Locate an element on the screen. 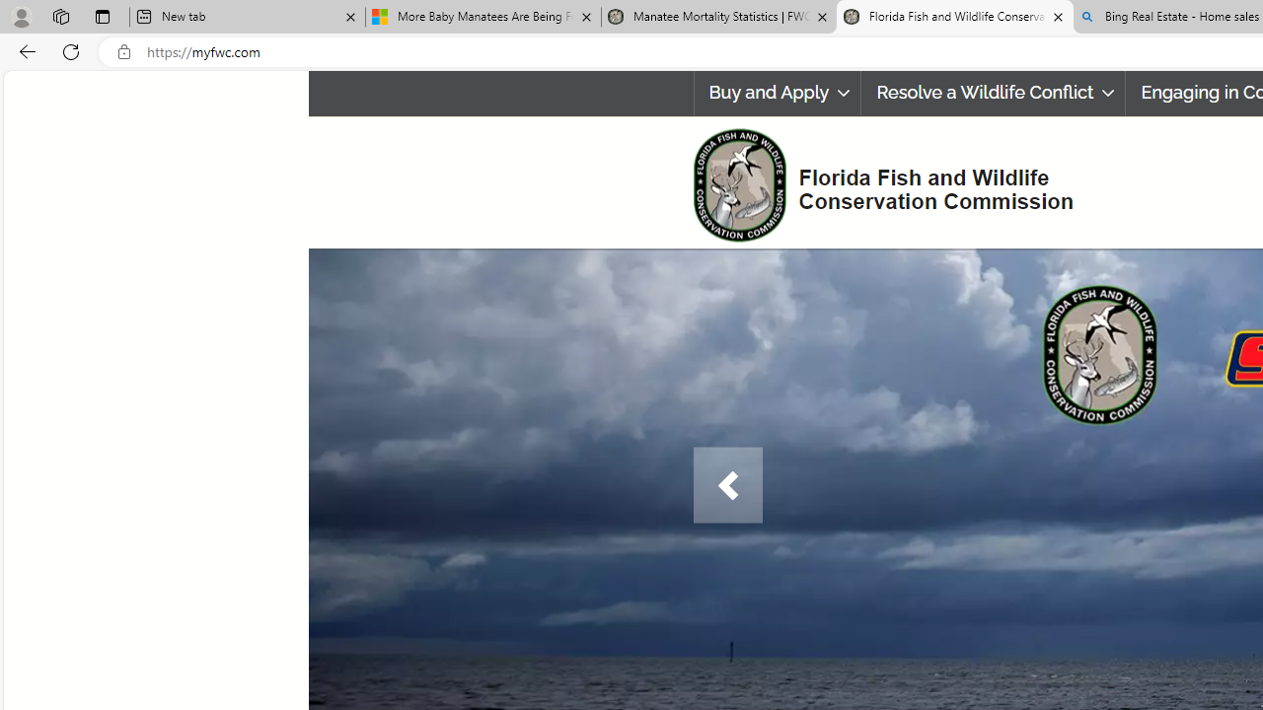 The width and height of the screenshot is (1263, 710). FWC Logo is located at coordinates (739, 184).